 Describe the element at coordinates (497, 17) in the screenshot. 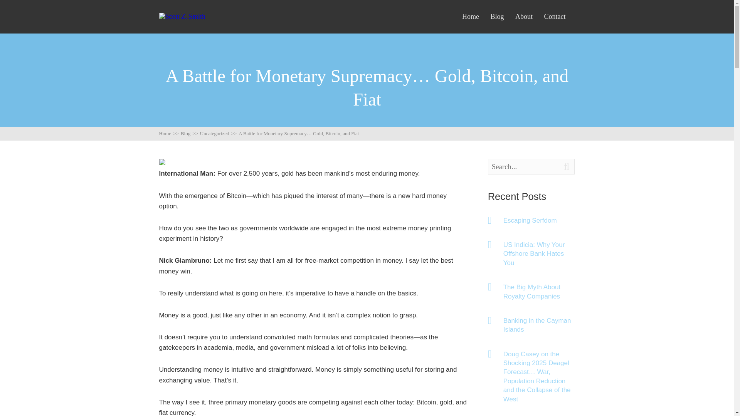

I see `Blog` at that location.